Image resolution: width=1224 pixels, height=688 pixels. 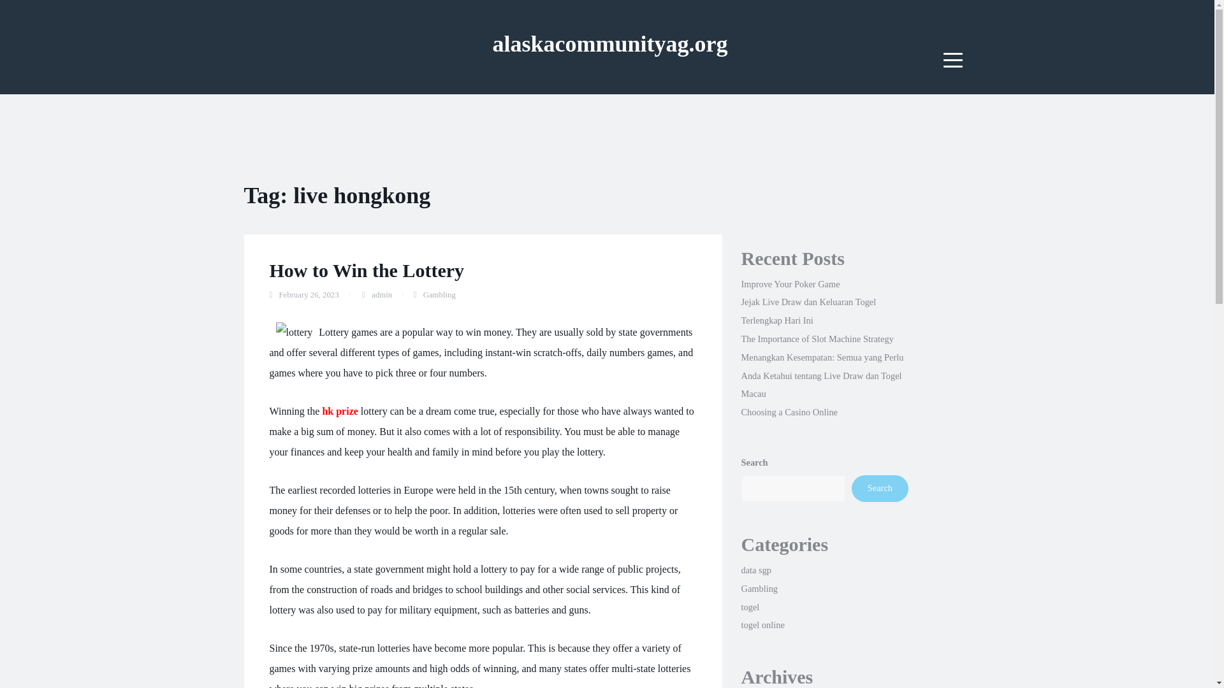 I want to click on Improve Your Poker Game, so click(x=790, y=284).